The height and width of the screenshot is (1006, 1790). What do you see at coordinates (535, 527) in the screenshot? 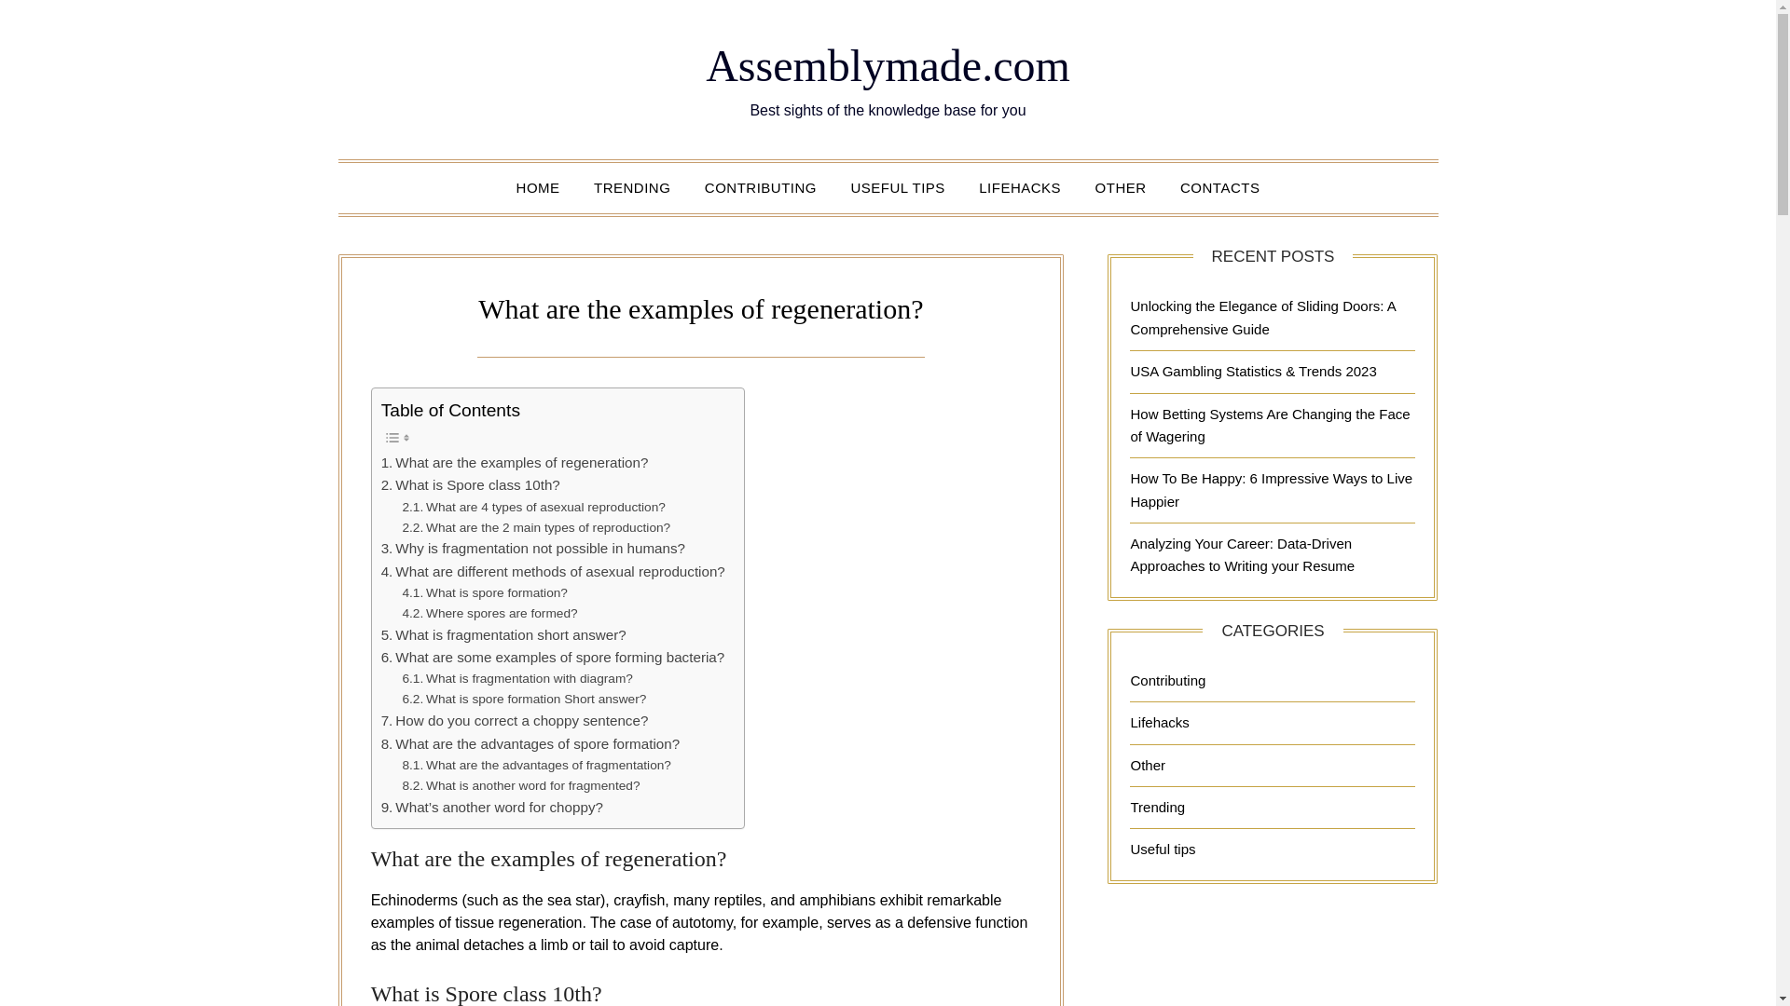
I see `What are the 2 main types of reproduction?` at bounding box center [535, 527].